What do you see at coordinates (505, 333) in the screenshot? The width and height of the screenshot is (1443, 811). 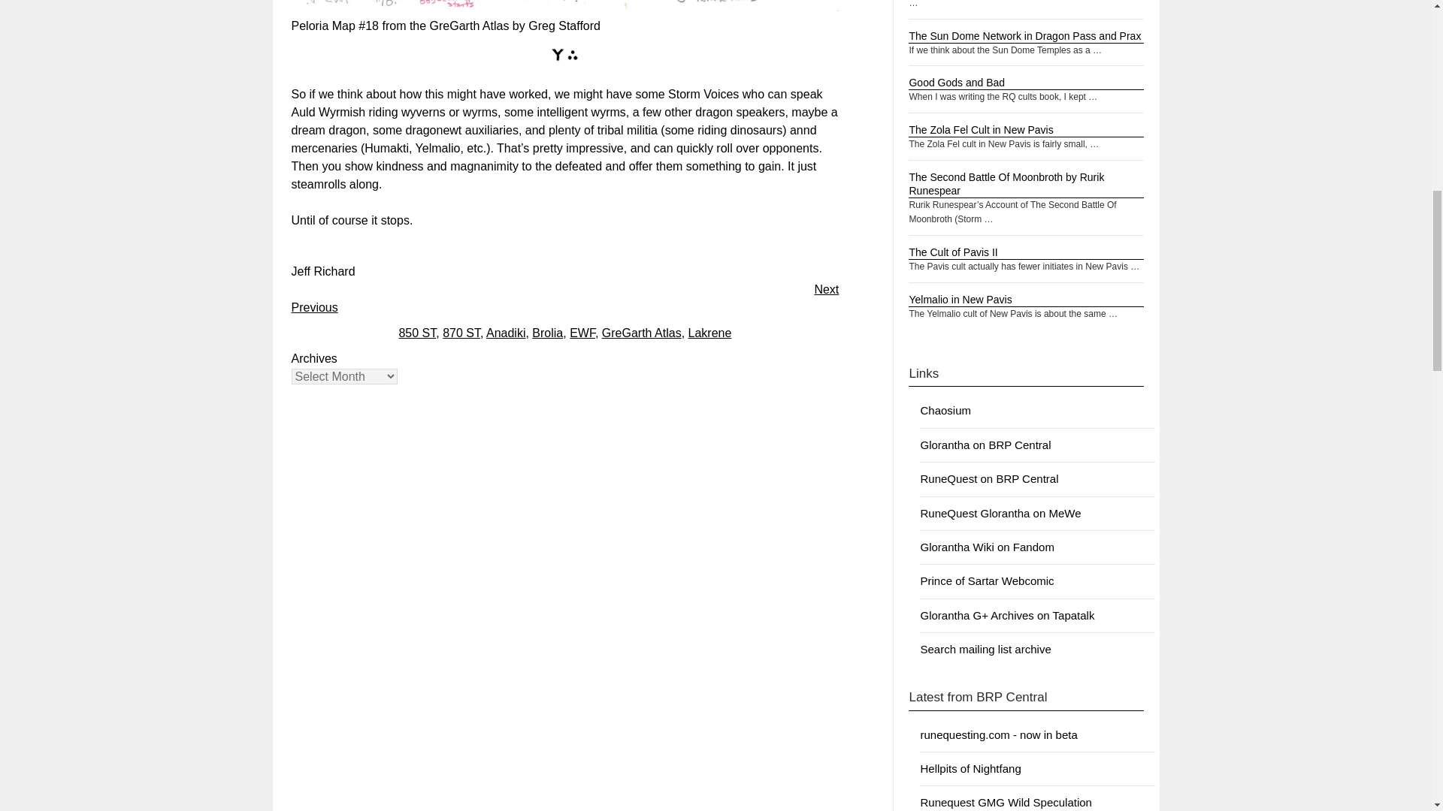 I see `Anadiki` at bounding box center [505, 333].